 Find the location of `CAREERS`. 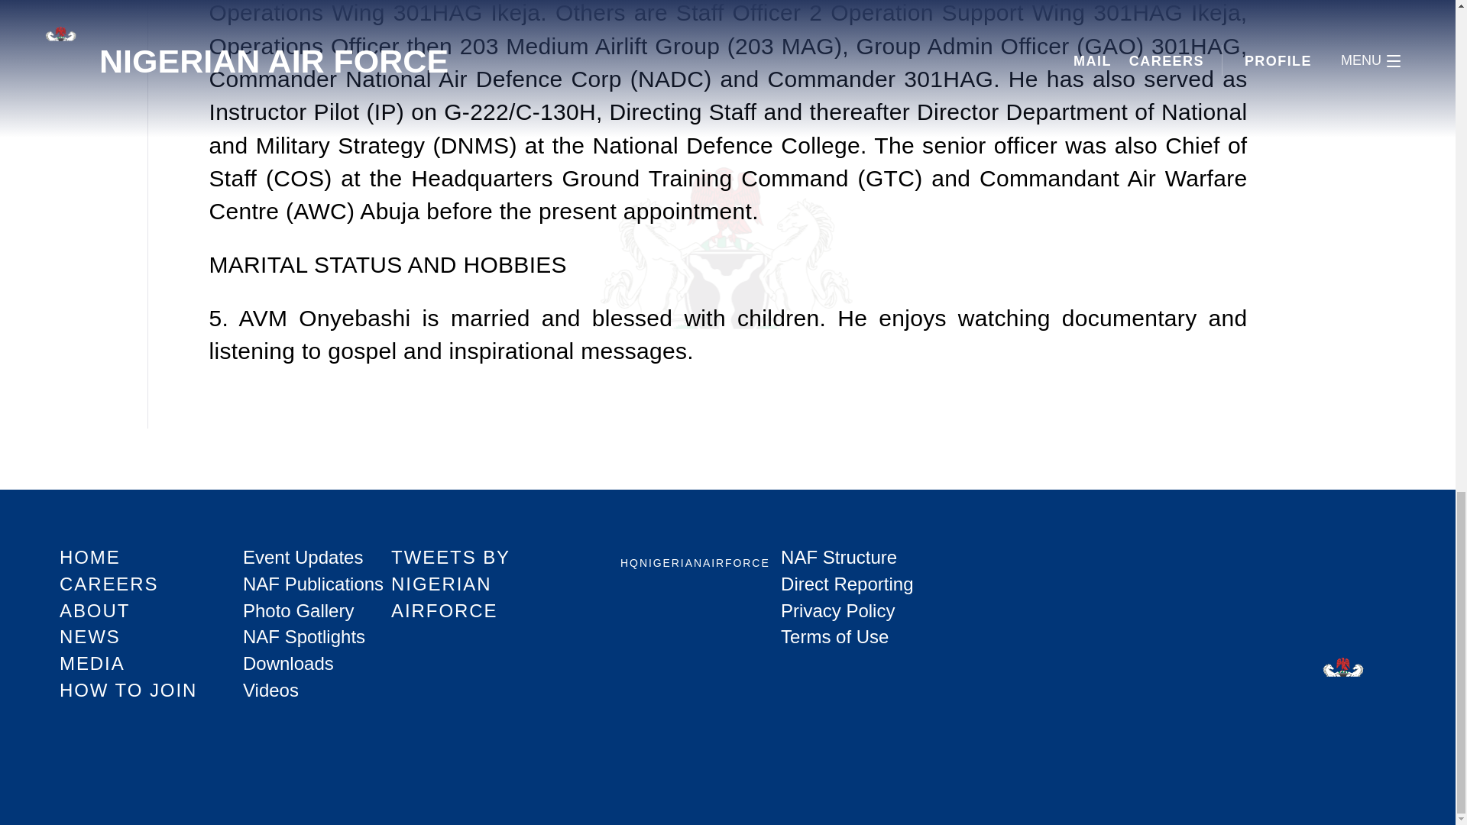

CAREERS is located at coordinates (108, 584).